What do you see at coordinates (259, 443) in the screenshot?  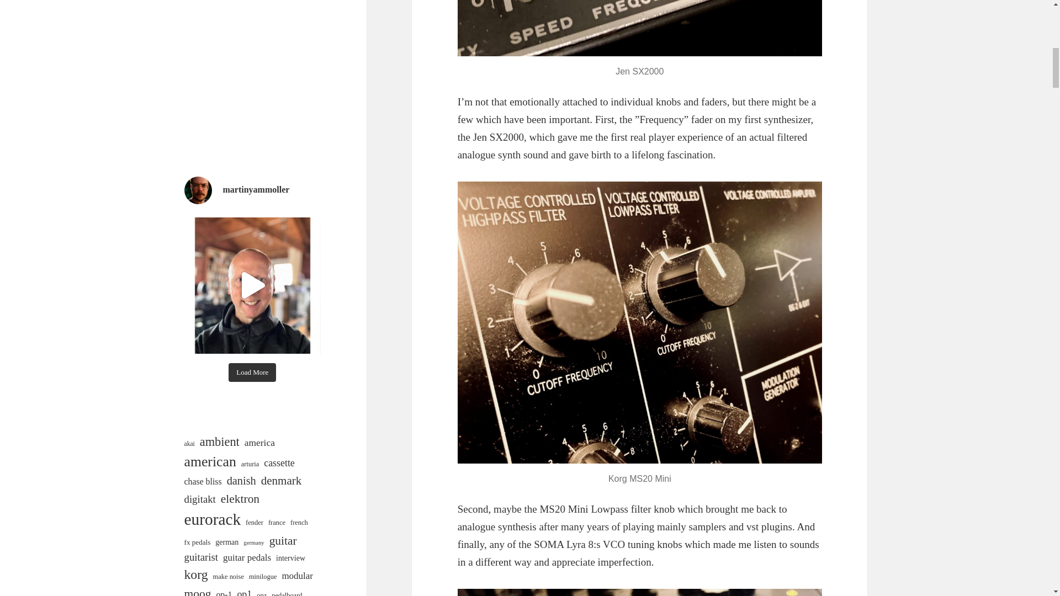 I see `america` at bounding box center [259, 443].